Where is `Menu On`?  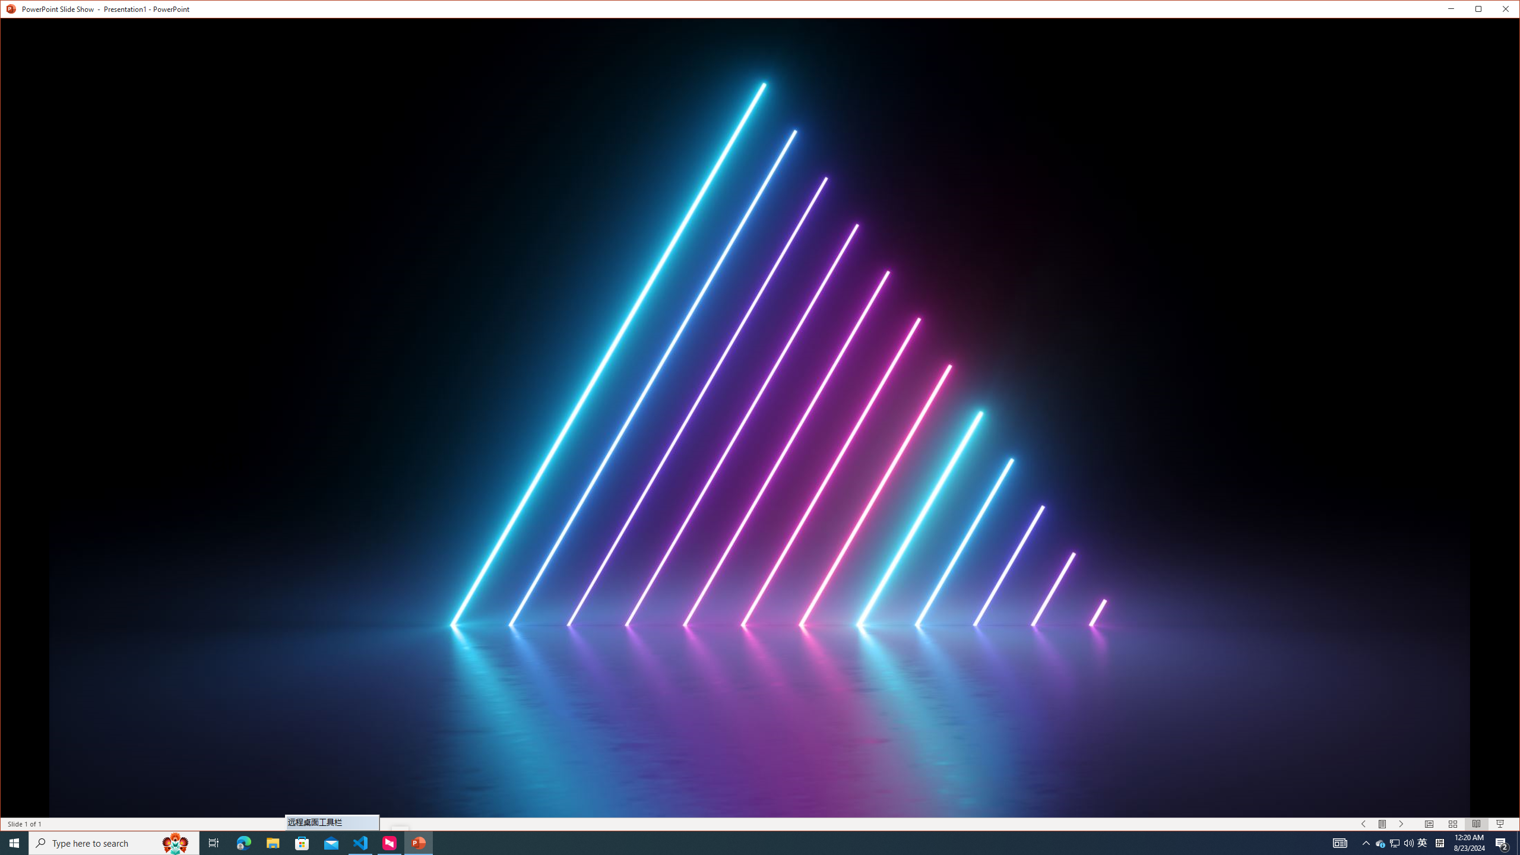
Menu On is located at coordinates (1383, 824).